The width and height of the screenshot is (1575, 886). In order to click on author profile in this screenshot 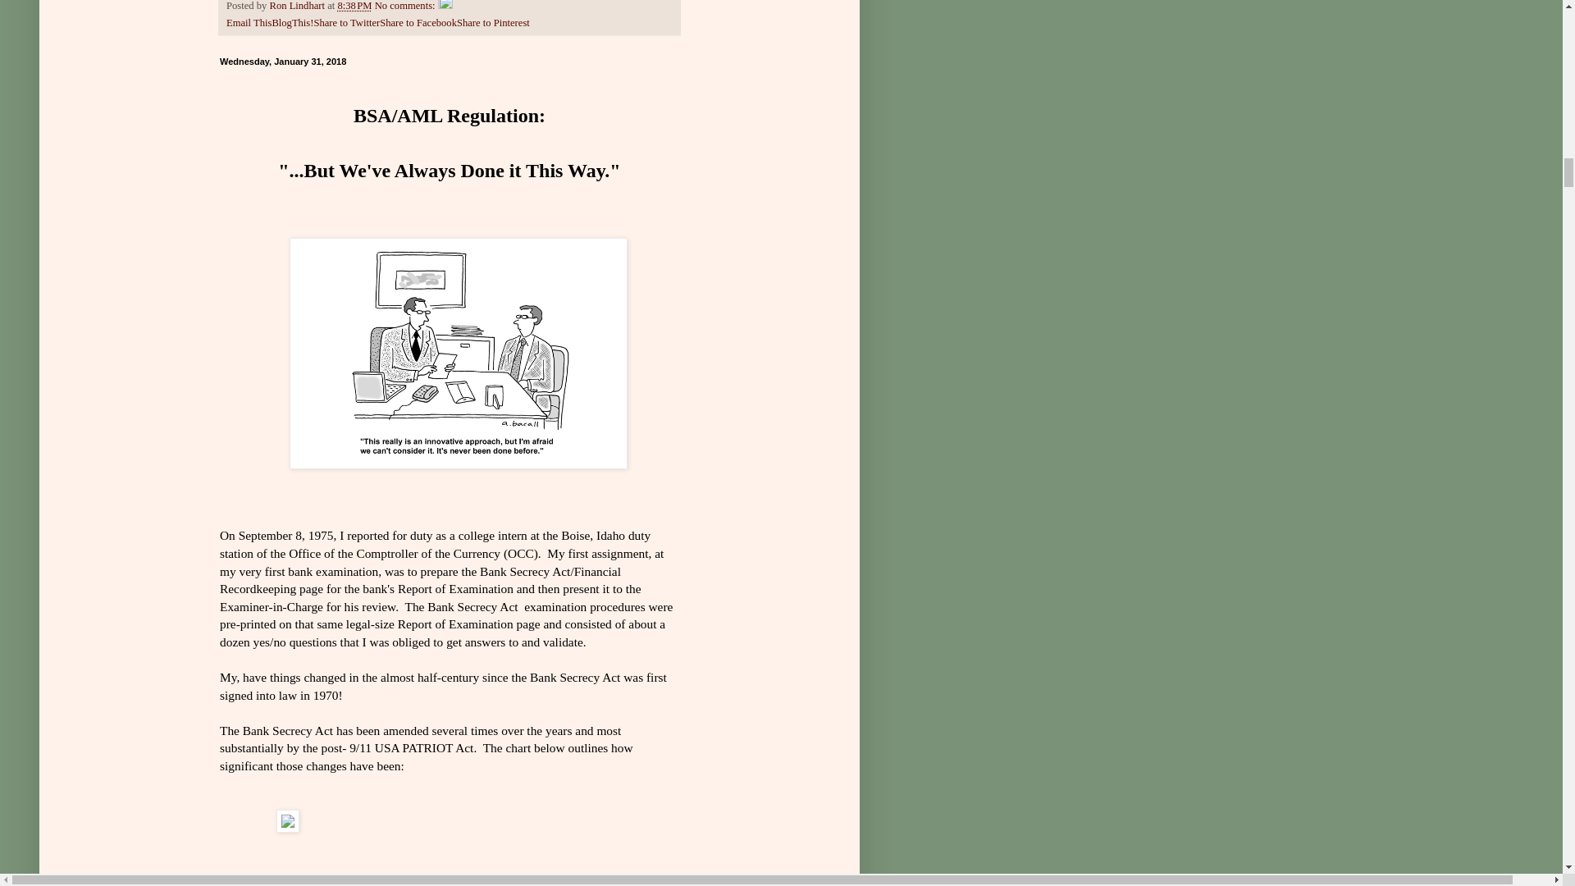, I will do `click(299, 6)`.